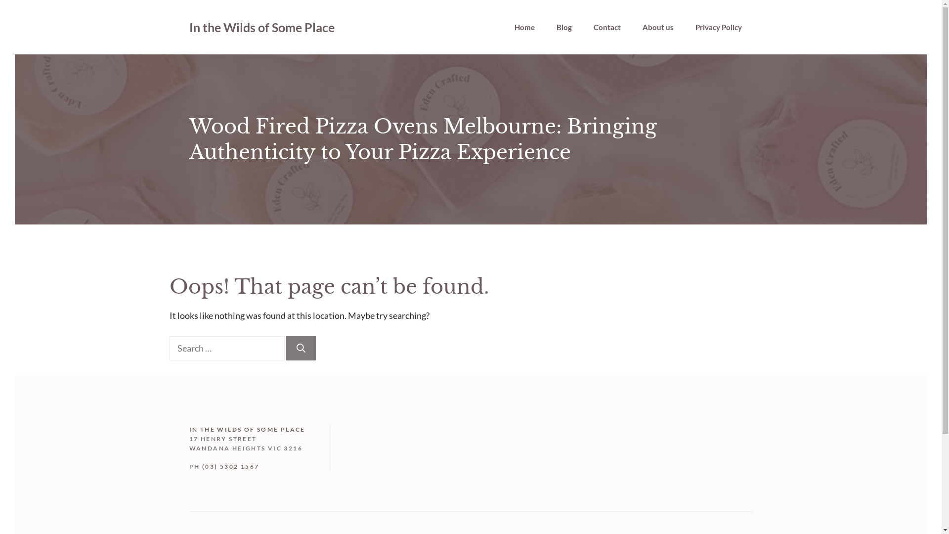 The height and width of the screenshot is (534, 949). I want to click on Contact, so click(607, 27).